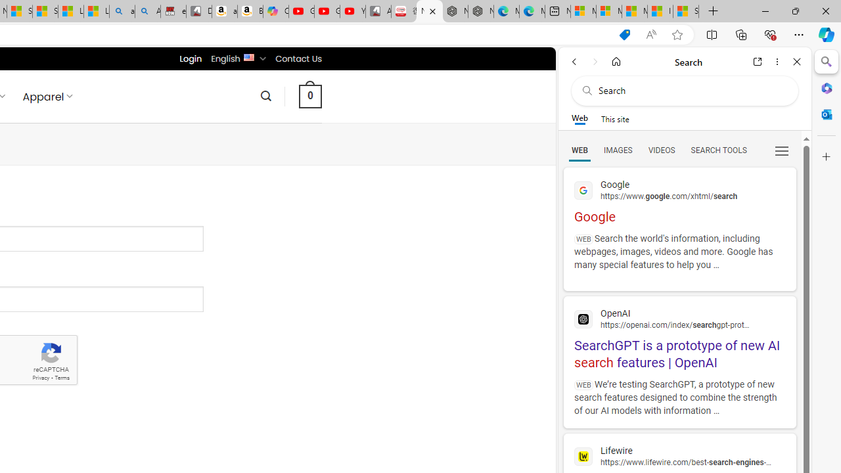 The height and width of the screenshot is (473, 841). Describe the element at coordinates (827, 157) in the screenshot. I see `Customize` at that location.